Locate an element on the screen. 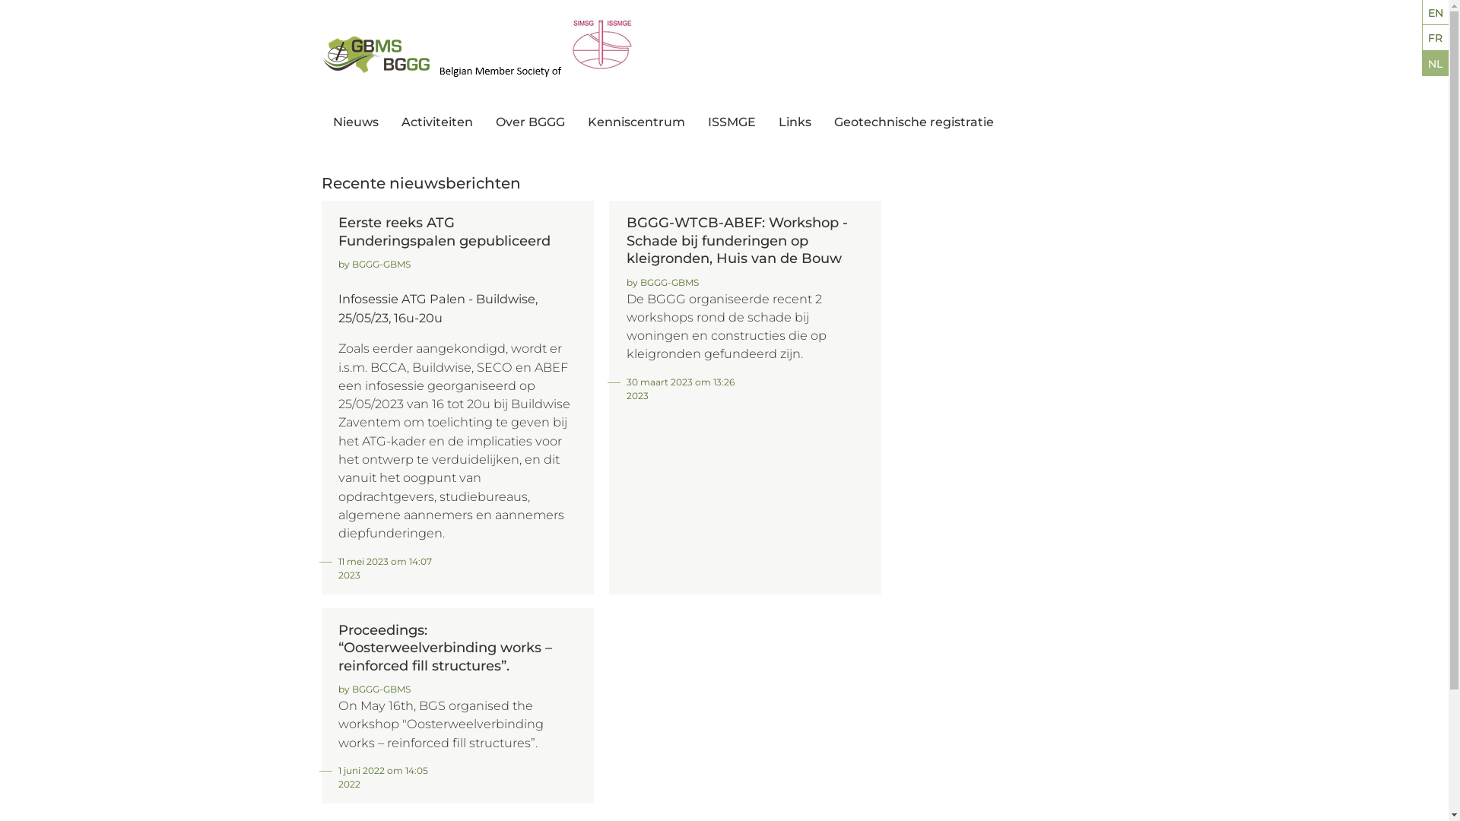  Links is located at coordinates (795, 123).